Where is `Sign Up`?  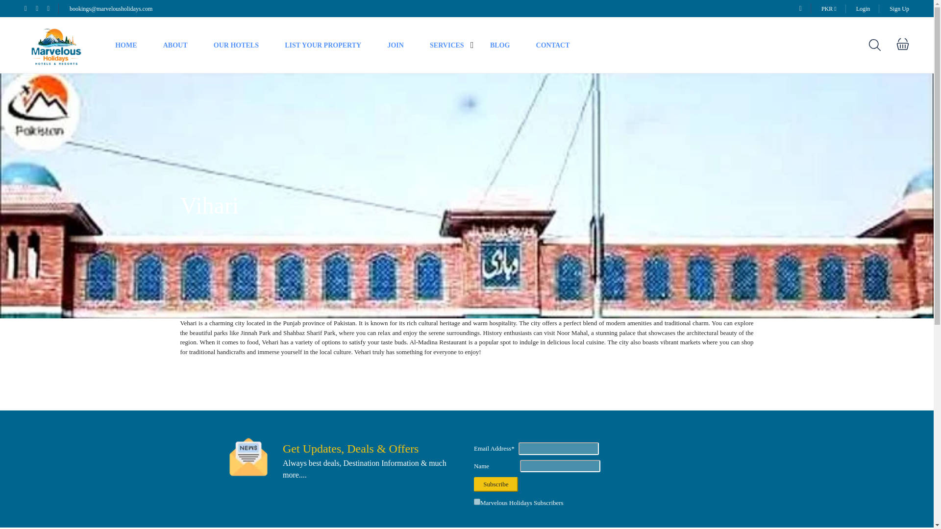
Sign Up is located at coordinates (899, 8).